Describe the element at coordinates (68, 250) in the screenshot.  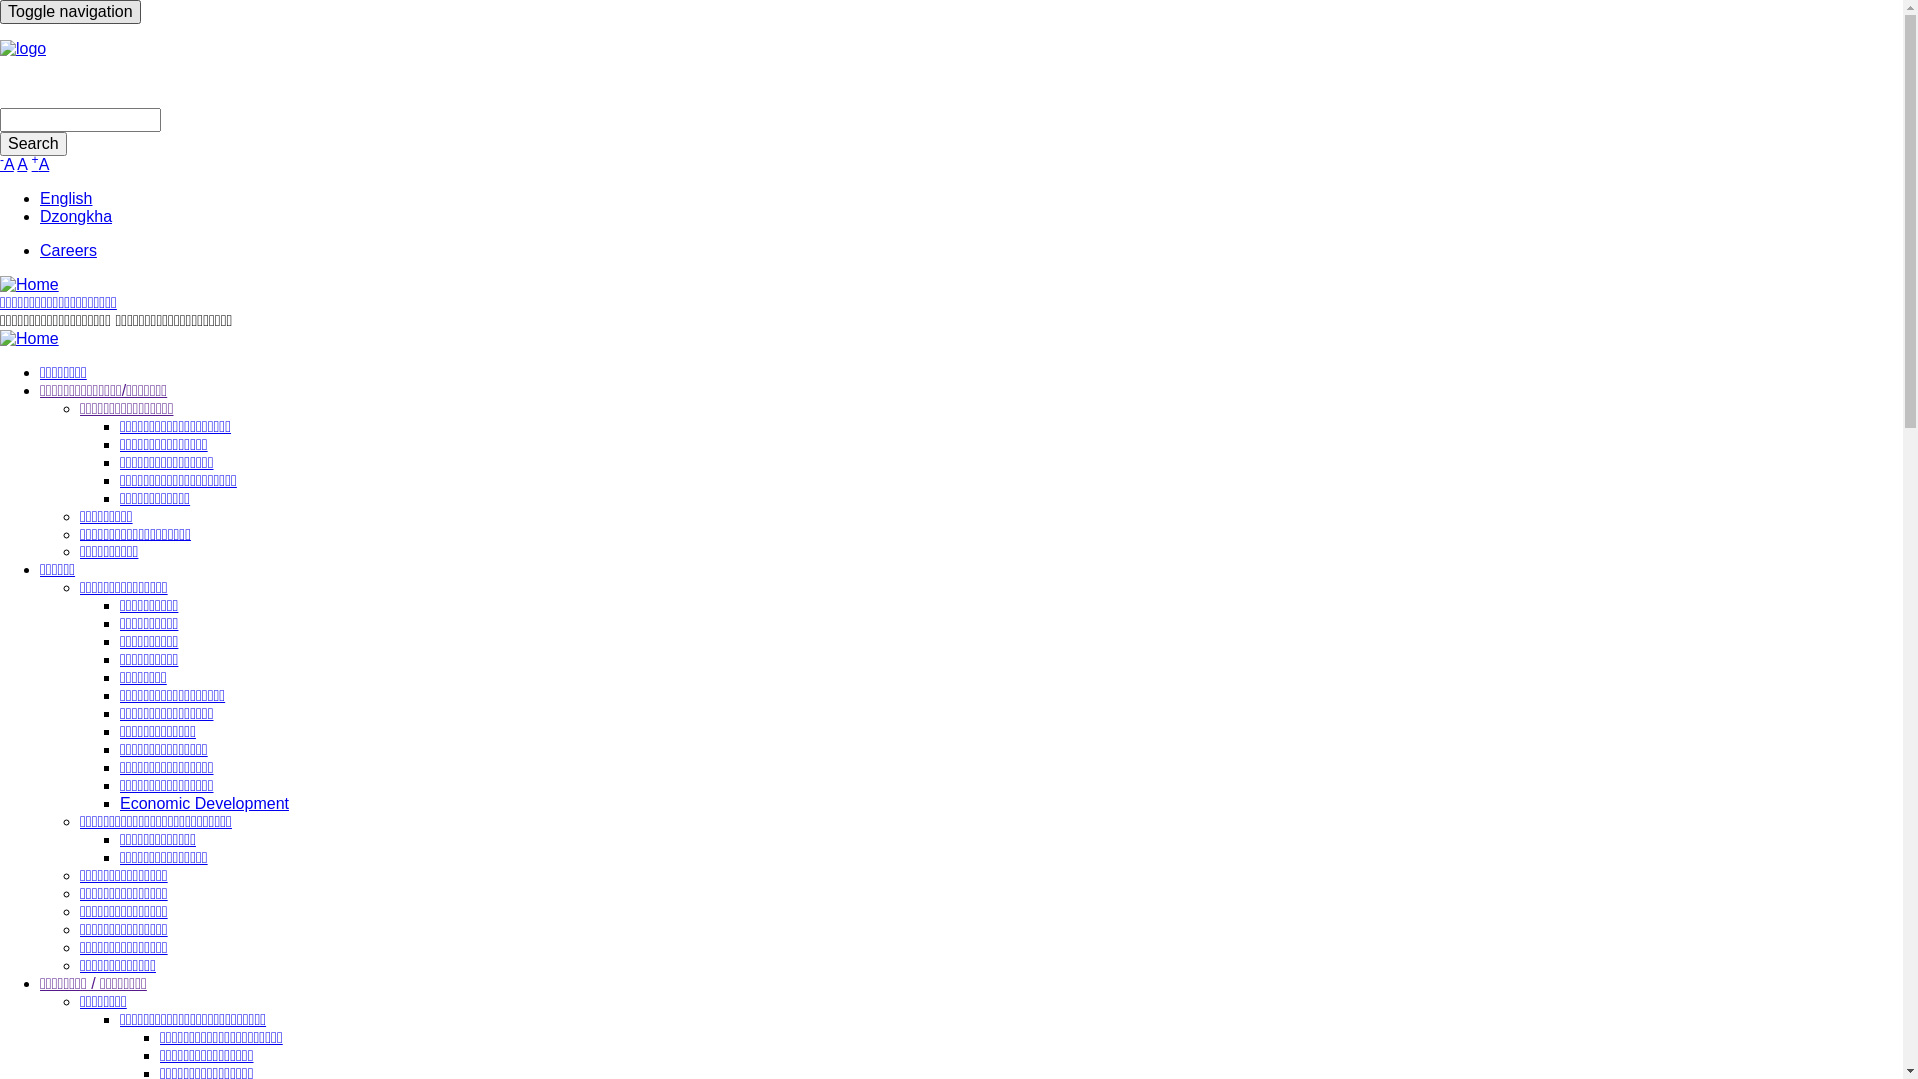
I see `Careers` at that location.